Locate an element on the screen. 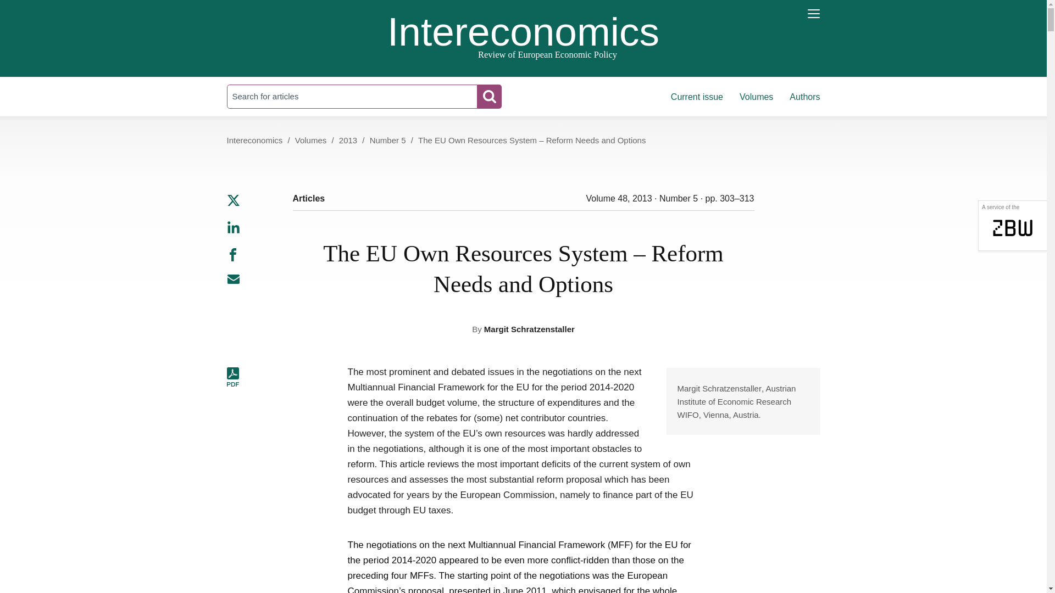  Download article as PDF is located at coordinates (233, 384).